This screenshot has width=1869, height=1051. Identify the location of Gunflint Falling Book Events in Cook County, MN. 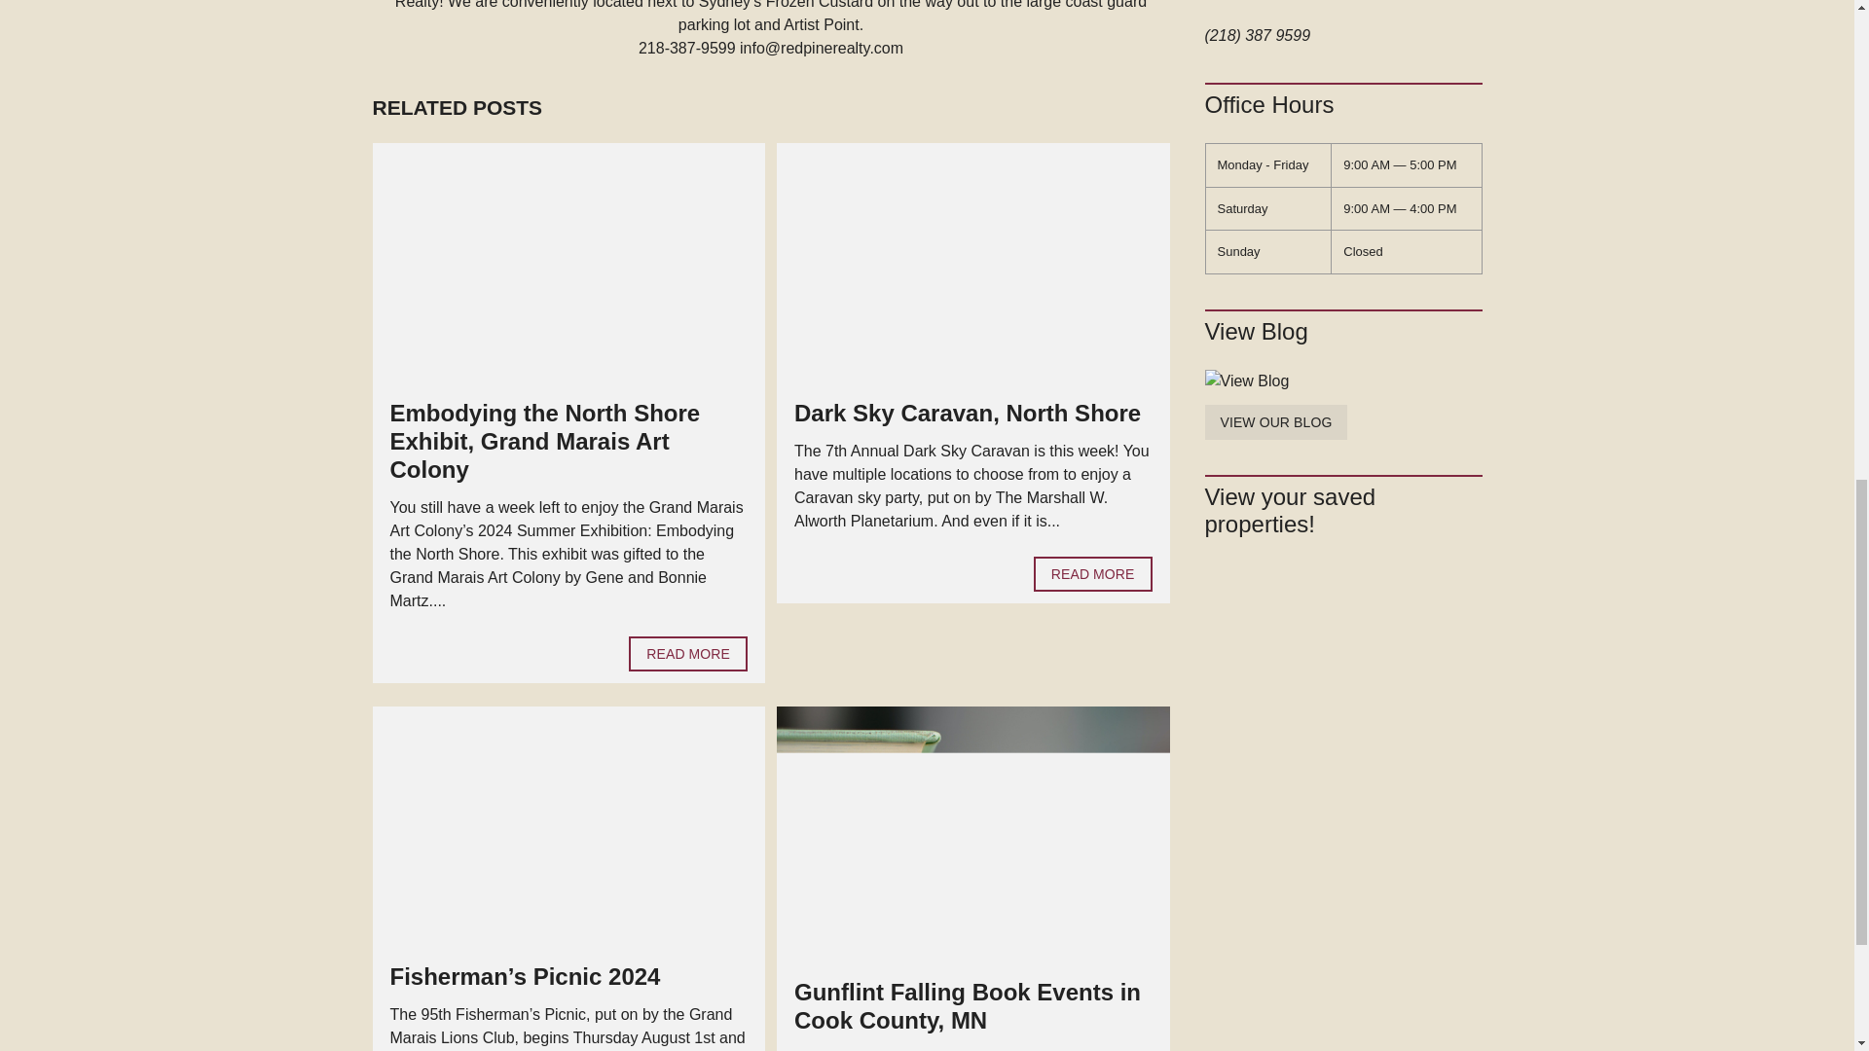
(968, 1005).